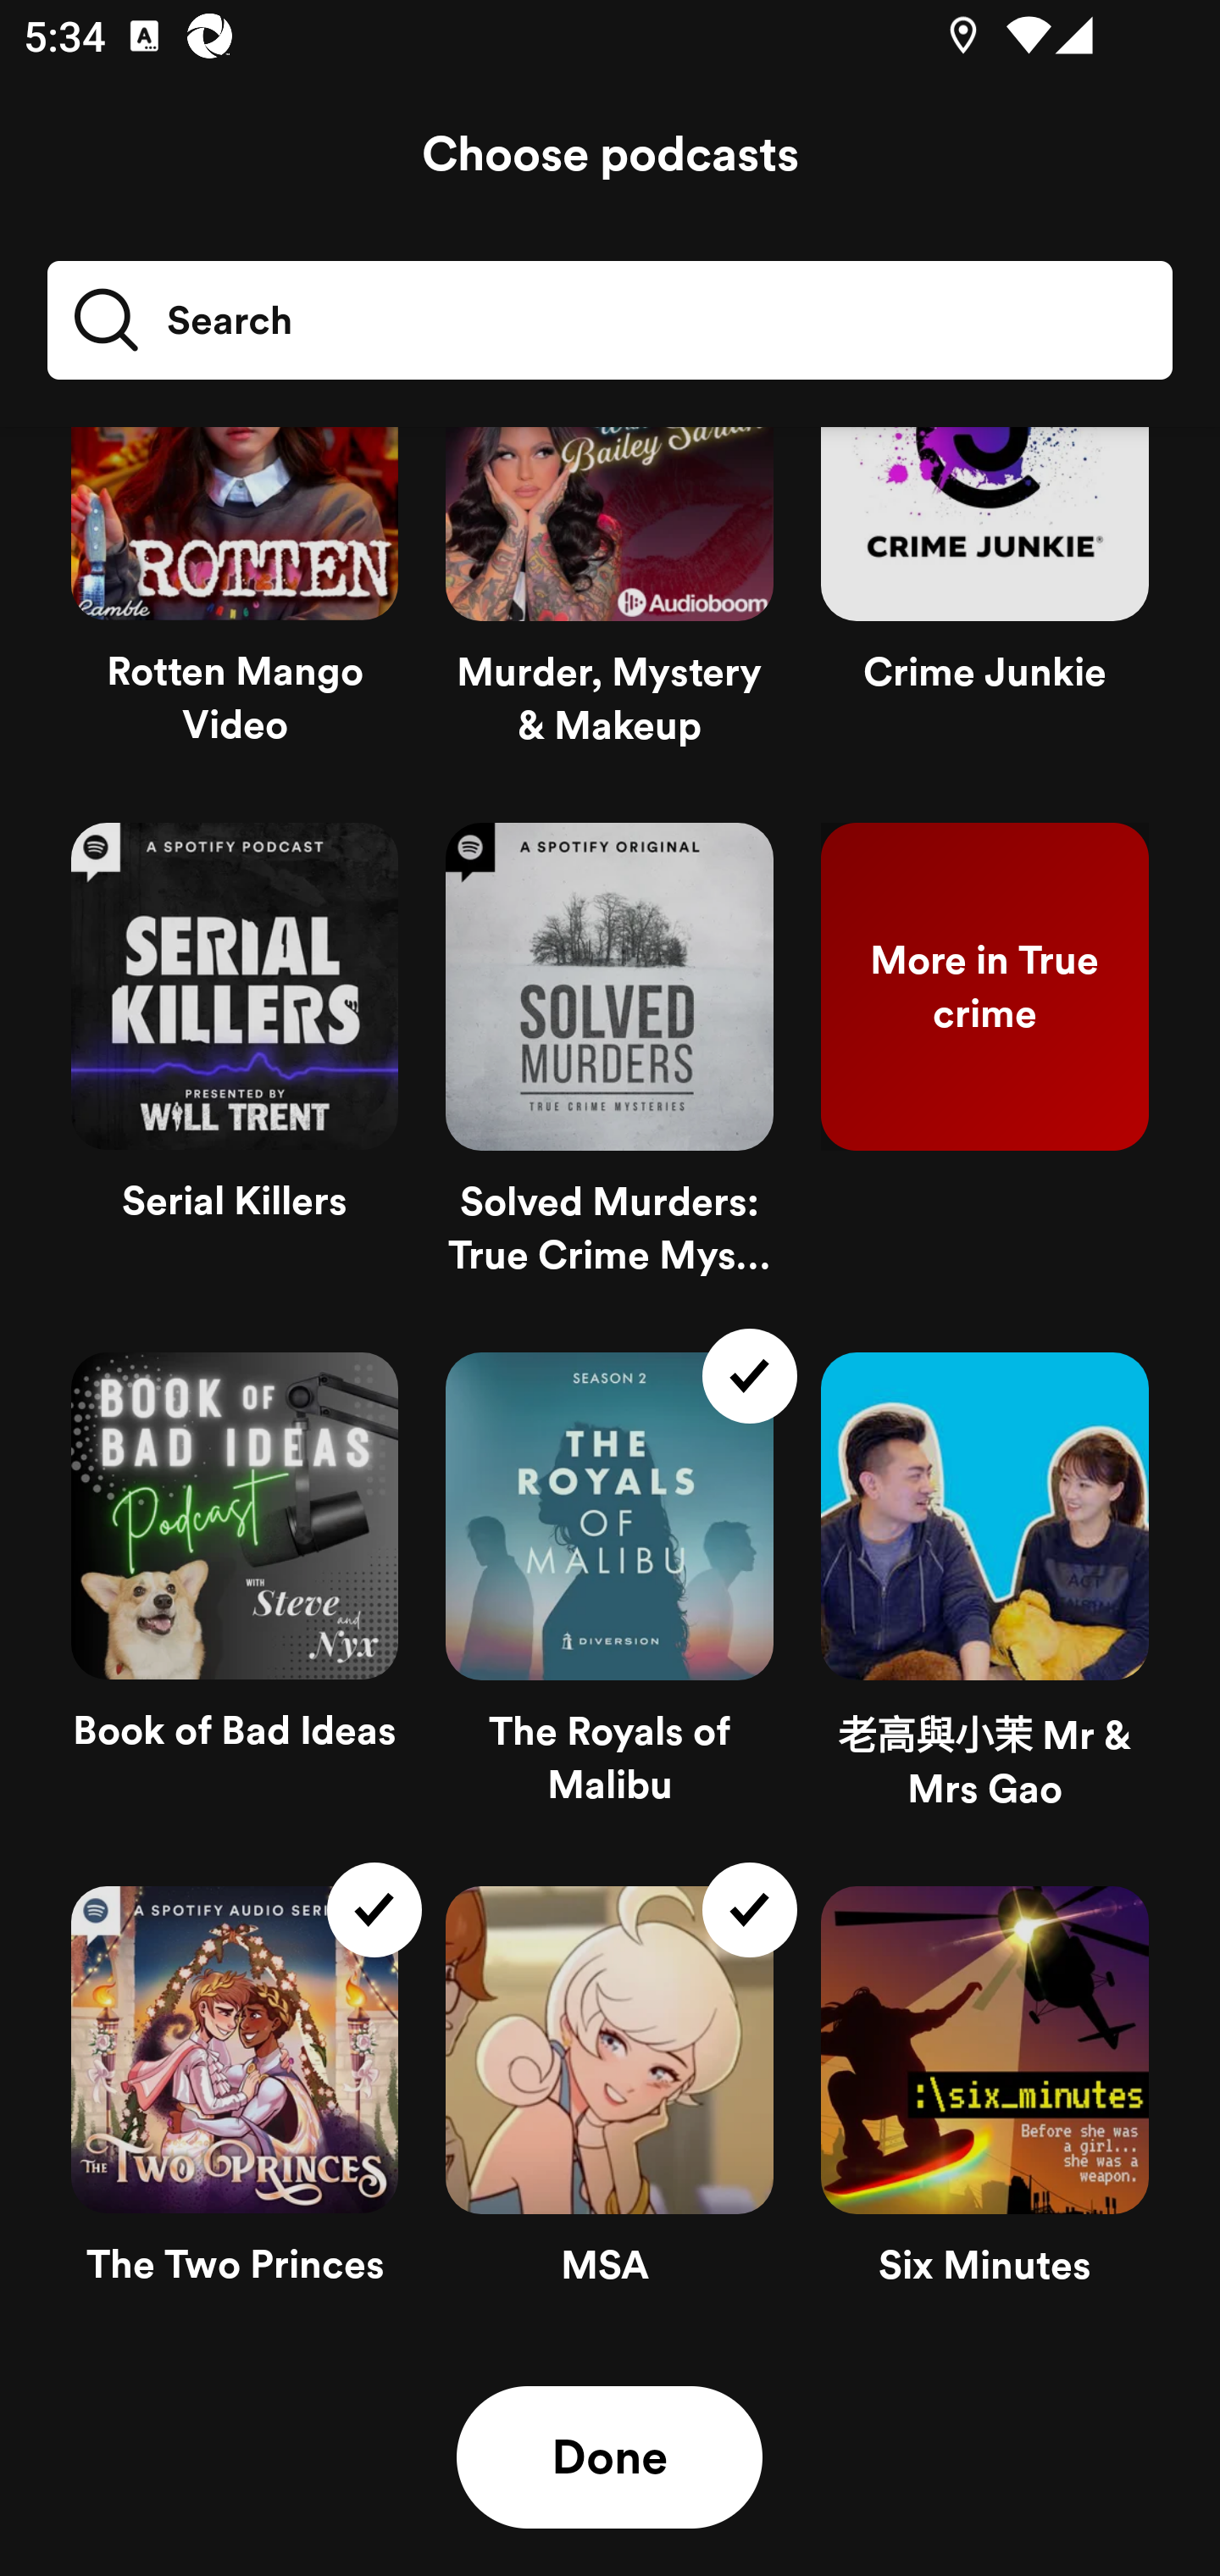 The width and height of the screenshot is (1220, 2576). I want to click on Six Minutes unselected Six Minutes, so click(984, 2100).